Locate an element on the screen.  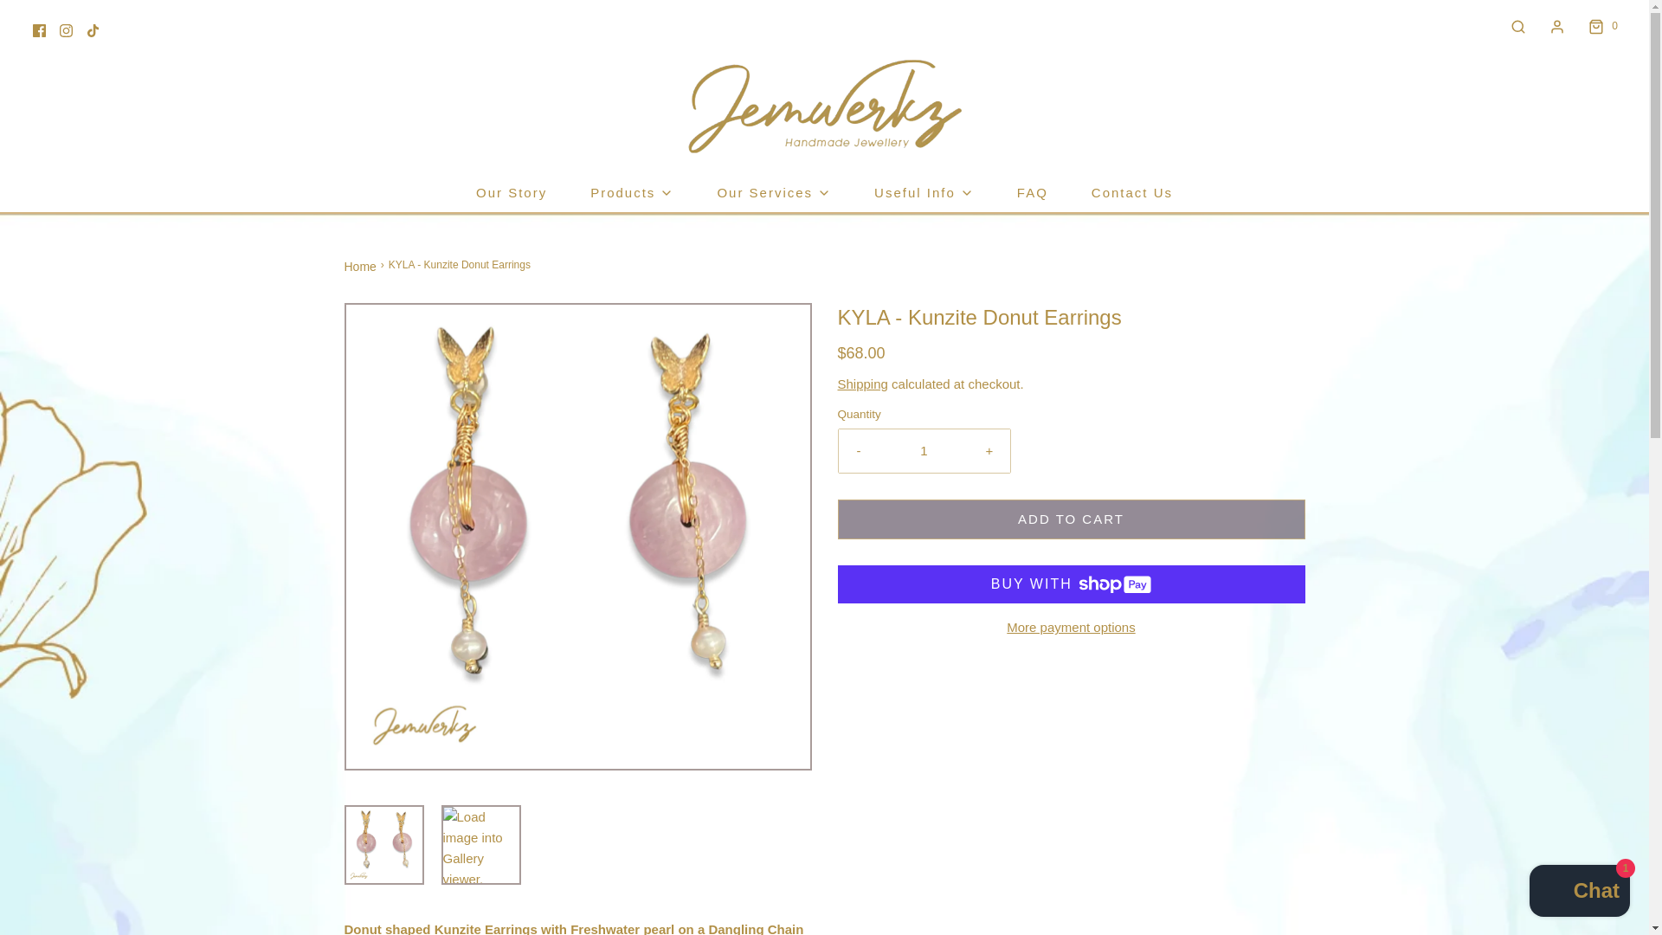
1 is located at coordinates (924, 450).